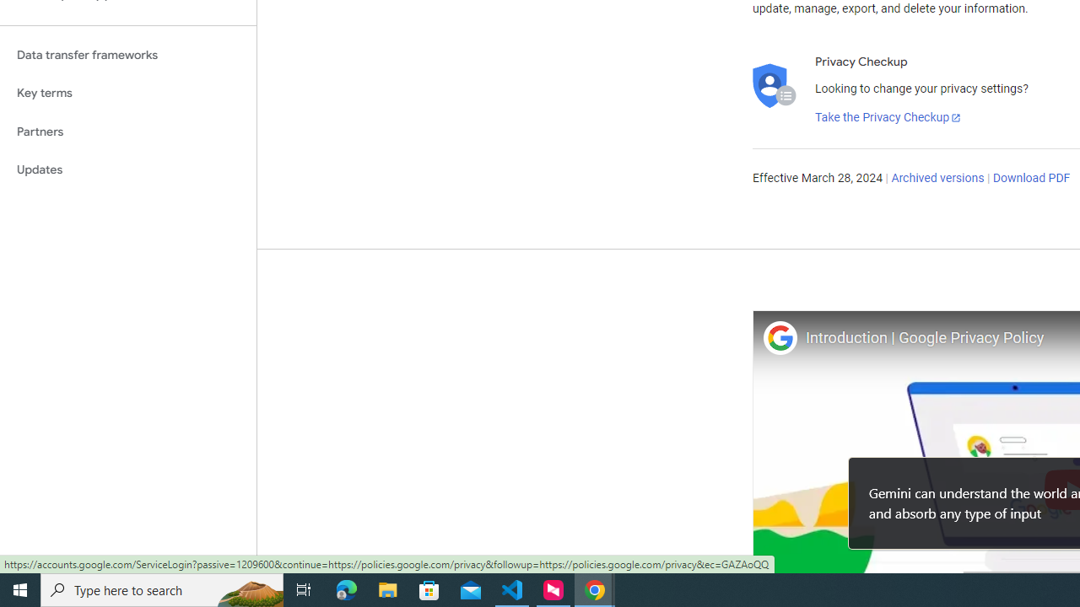 The width and height of the screenshot is (1080, 607). I want to click on Partners, so click(128, 132).